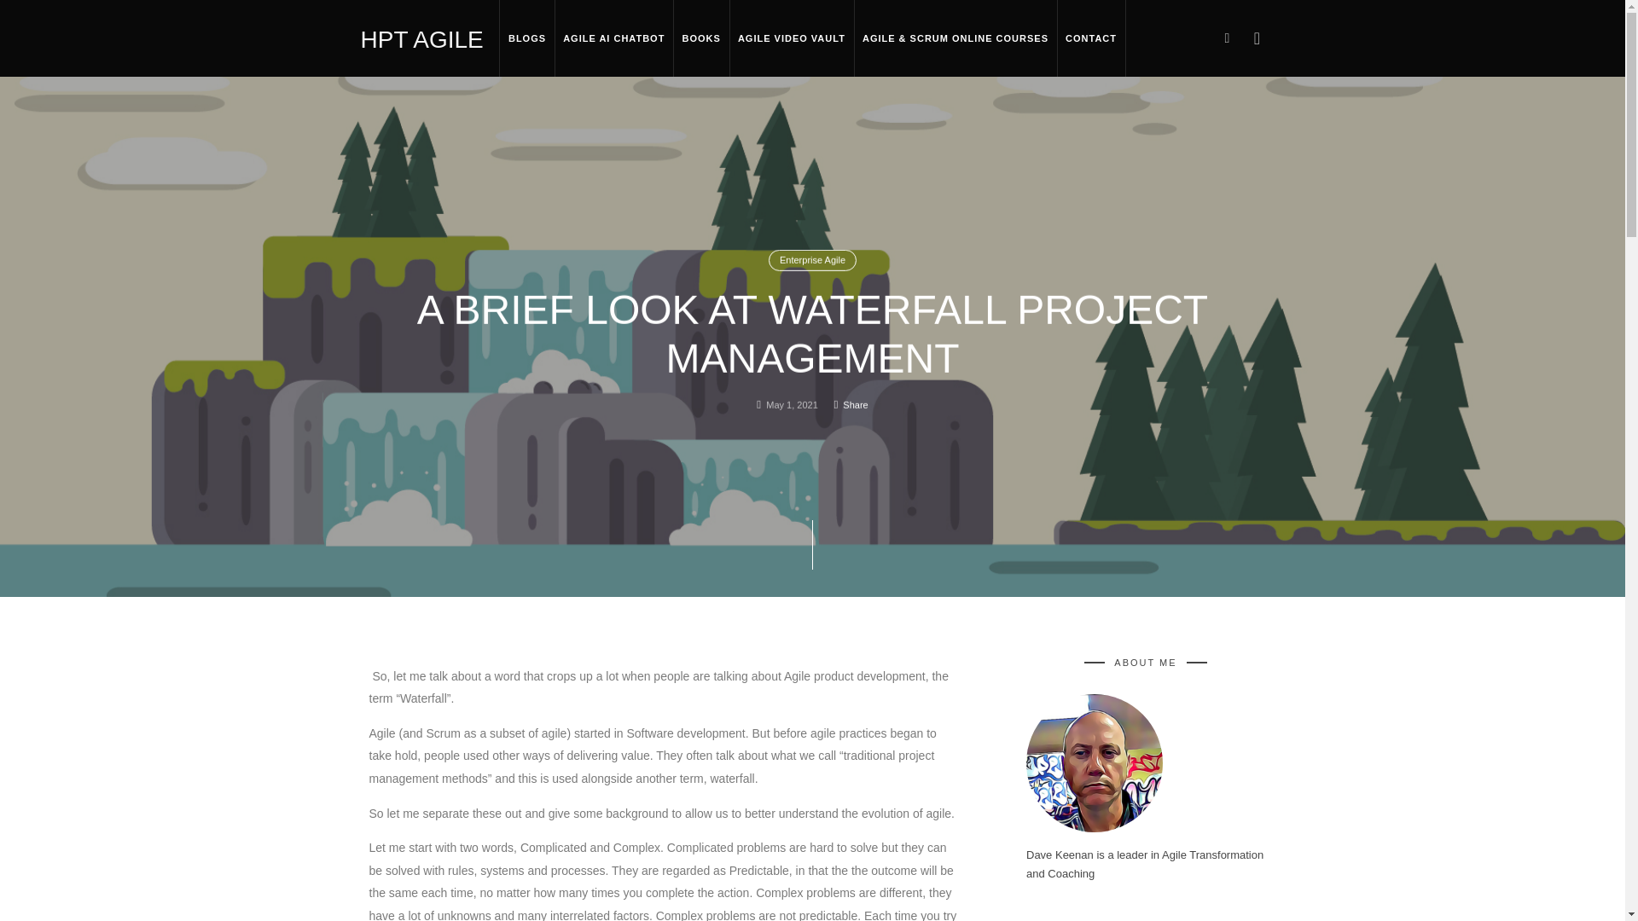  I want to click on AGILE AI CHATBOT, so click(614, 38).